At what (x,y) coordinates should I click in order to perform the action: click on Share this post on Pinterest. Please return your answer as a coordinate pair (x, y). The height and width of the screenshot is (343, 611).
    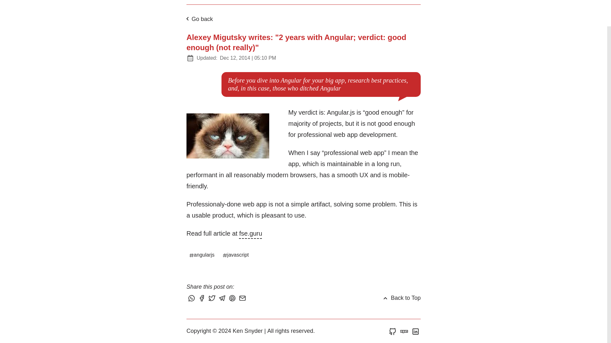
    Looking at the image, I should click on (233, 299).